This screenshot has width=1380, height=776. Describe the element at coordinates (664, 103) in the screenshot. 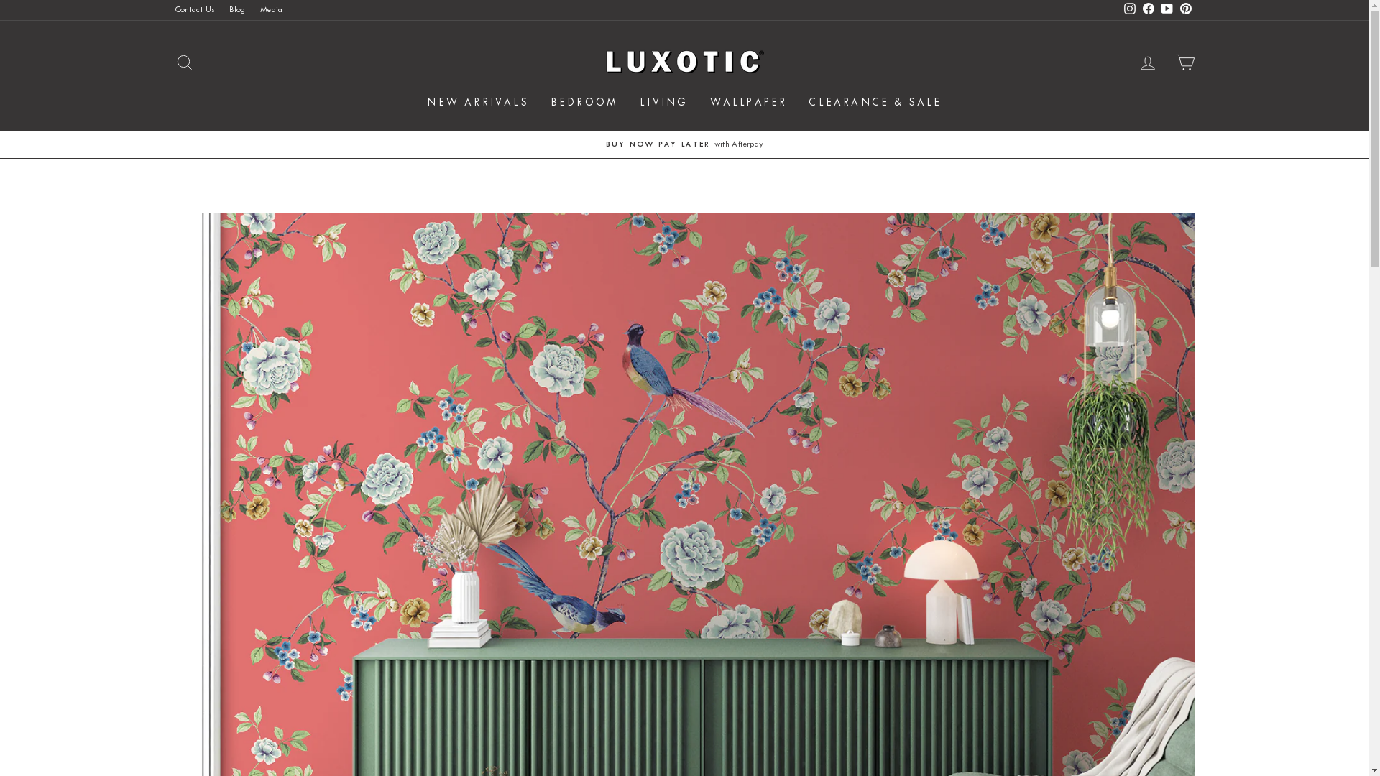

I see `LIVING` at that location.